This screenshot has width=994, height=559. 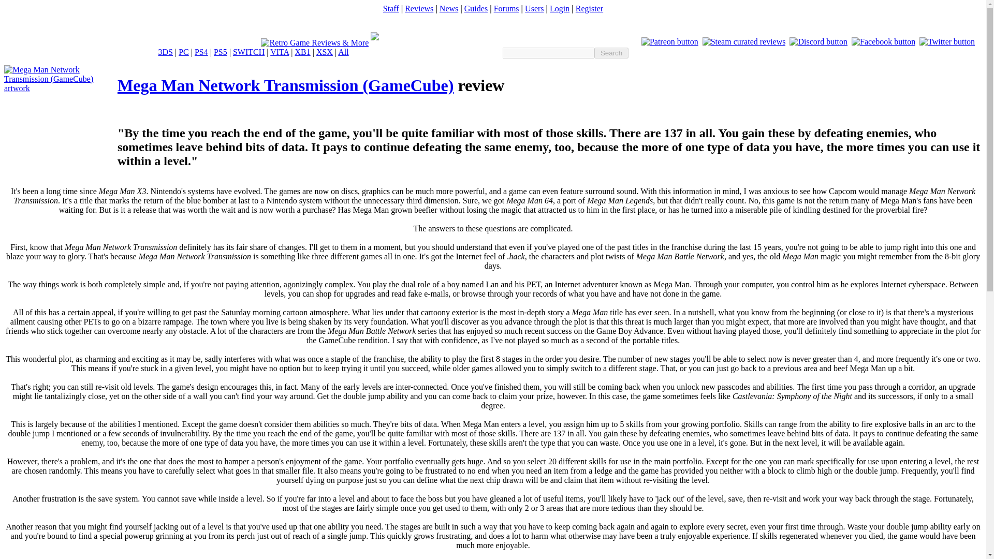 What do you see at coordinates (183, 52) in the screenshot?
I see `PC Game Reviews` at bounding box center [183, 52].